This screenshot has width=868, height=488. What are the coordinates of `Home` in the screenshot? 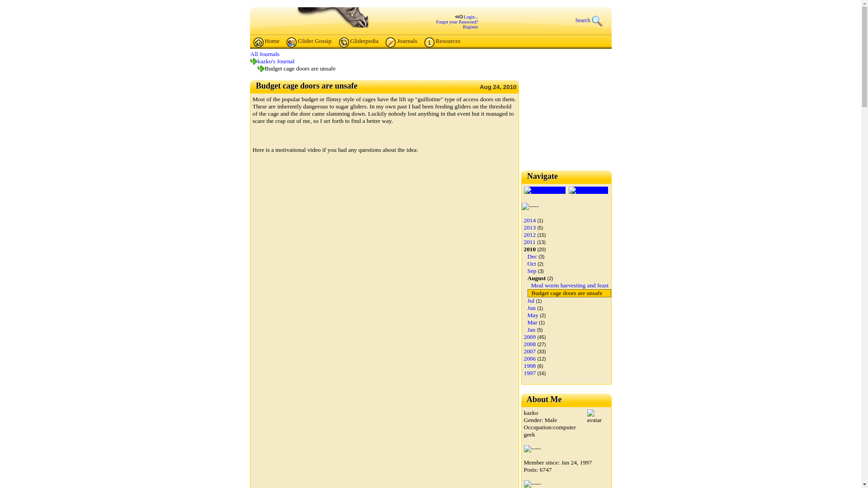 It's located at (266, 42).